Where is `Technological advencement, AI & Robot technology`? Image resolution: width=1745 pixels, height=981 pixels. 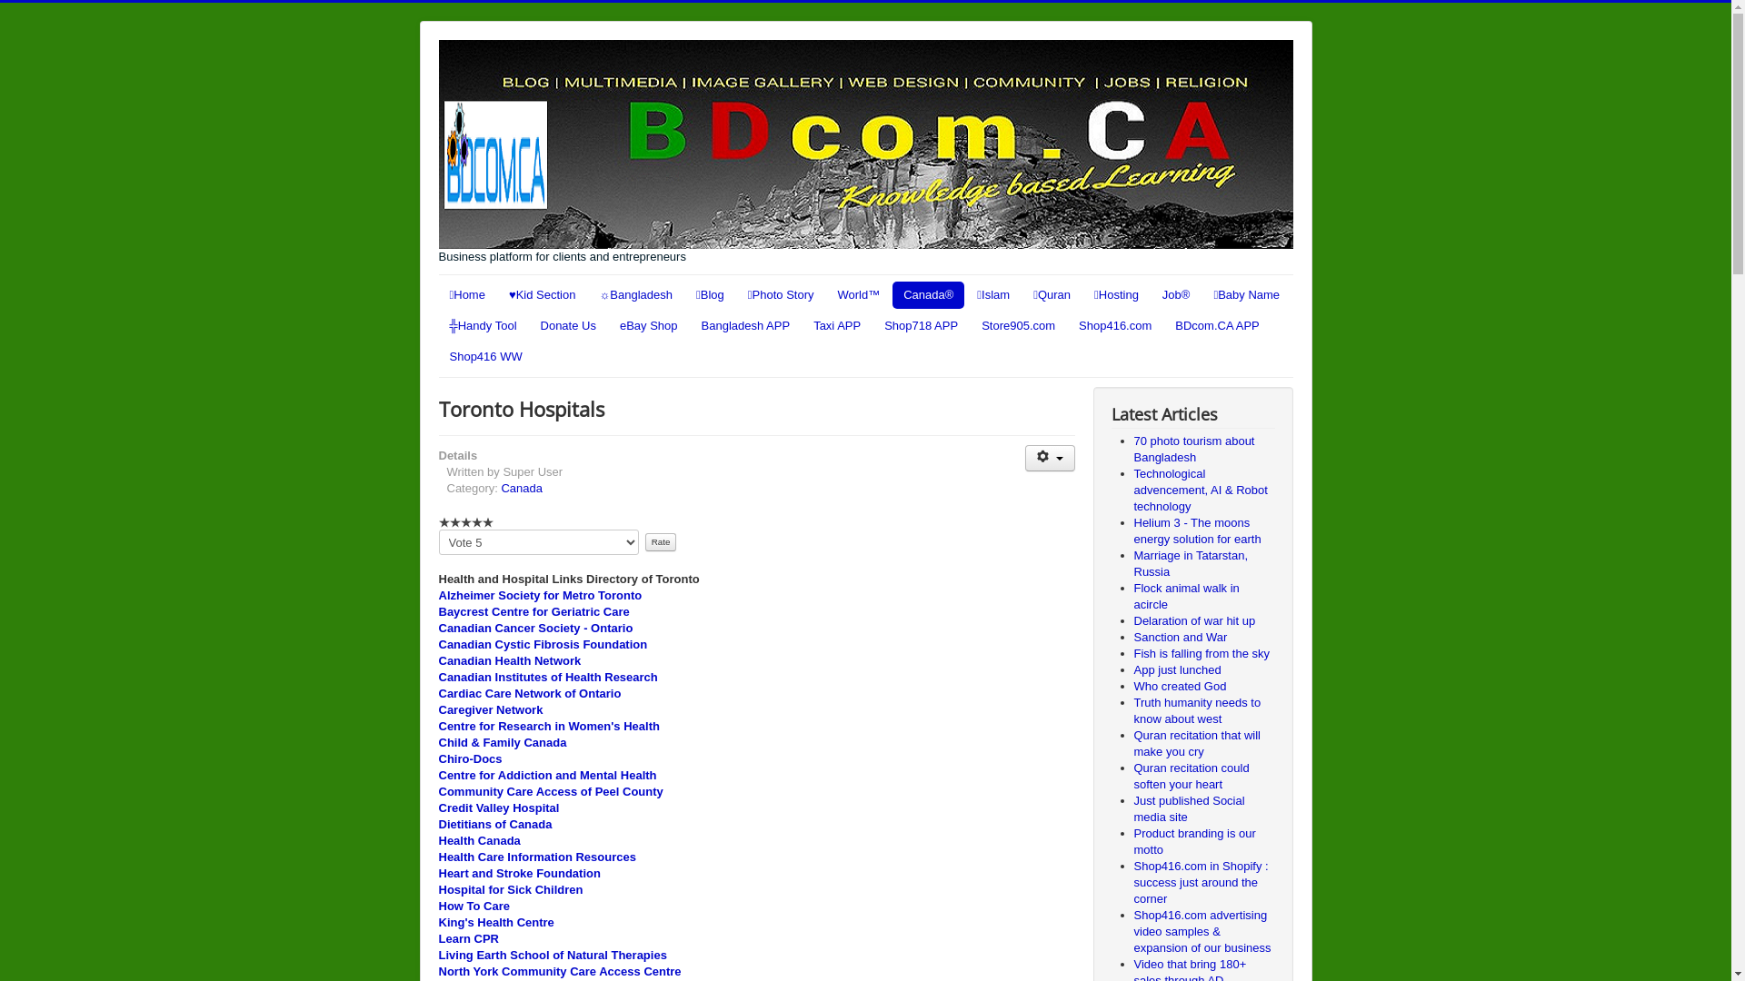 Technological advencement, AI & Robot technology is located at coordinates (1202, 490).